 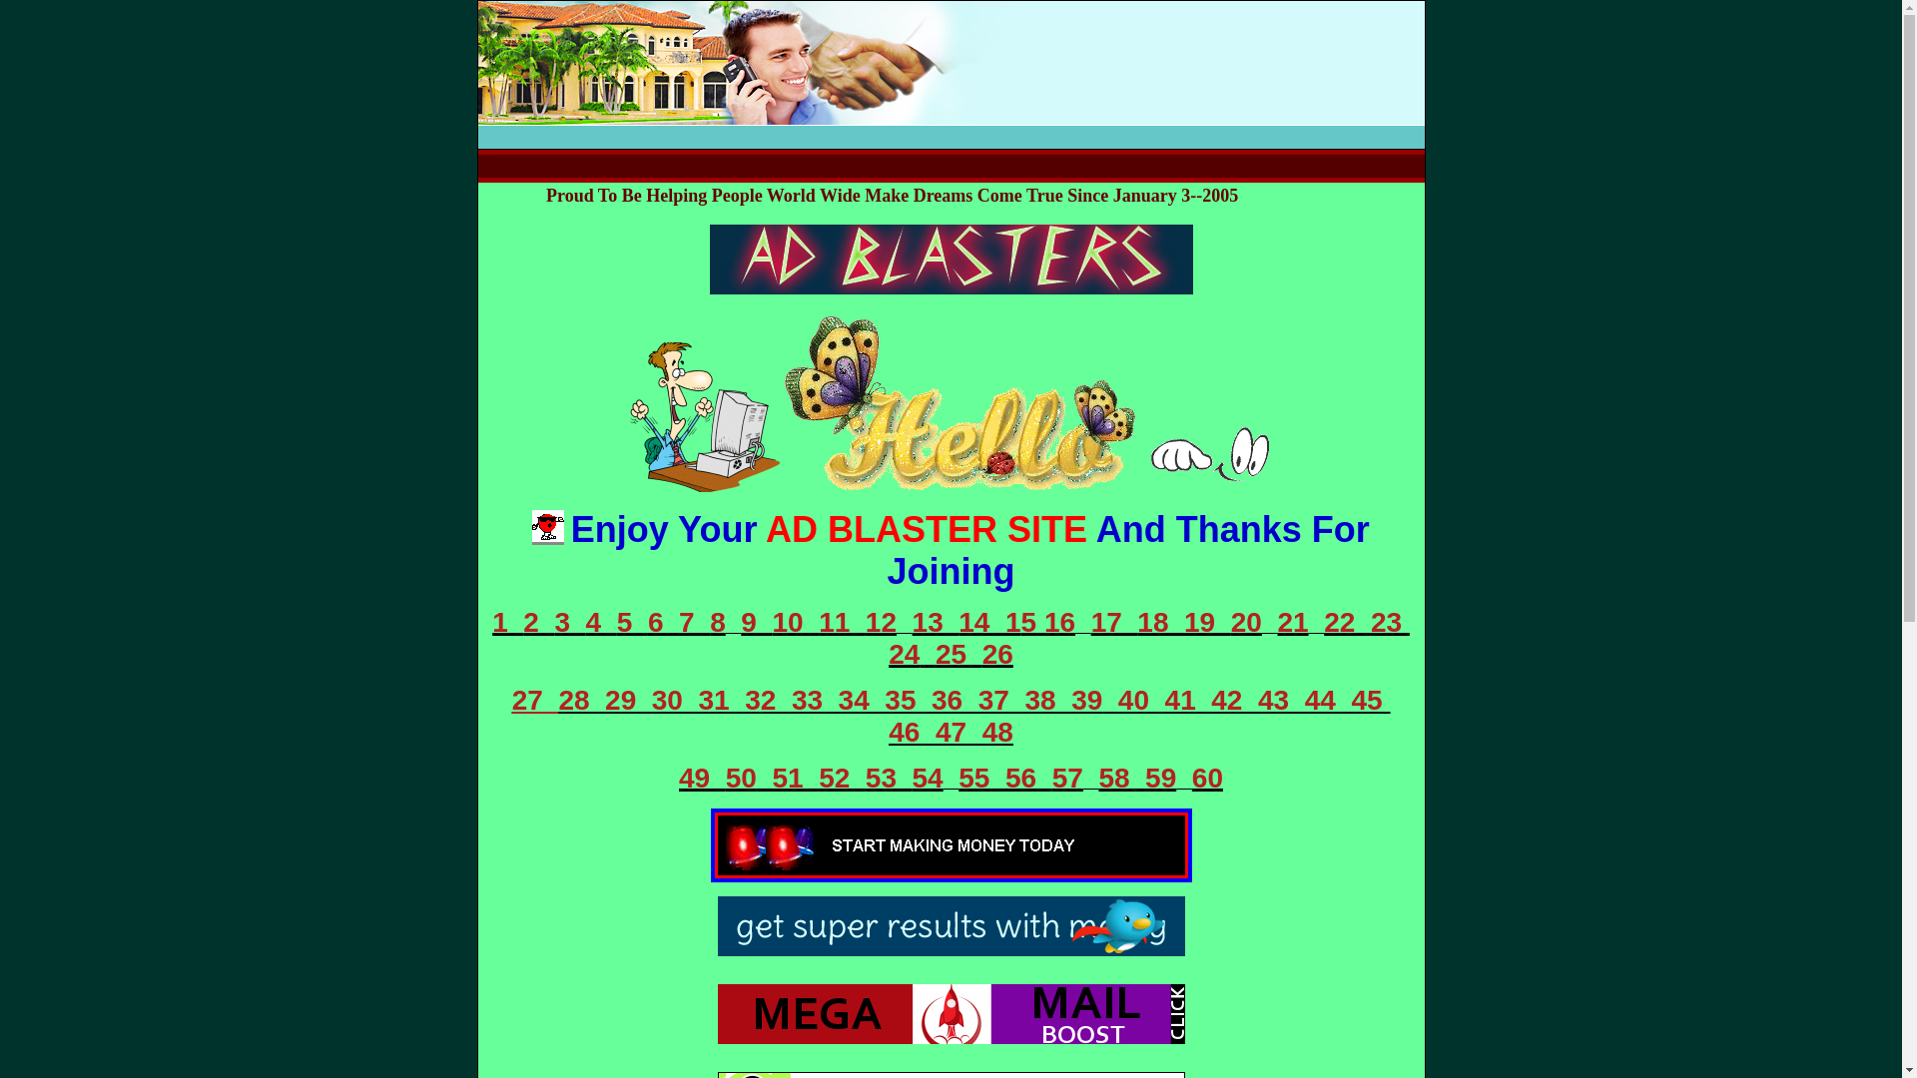 What do you see at coordinates (815, 701) in the screenshot?
I see `33 ` at bounding box center [815, 701].